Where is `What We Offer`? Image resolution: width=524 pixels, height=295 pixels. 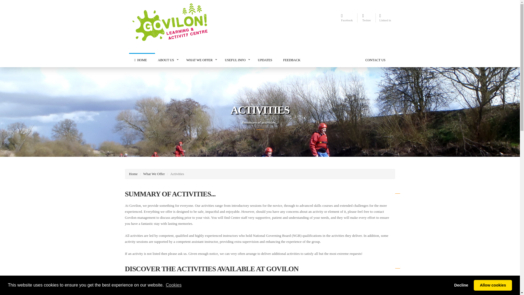 What We Offer is located at coordinates (154, 174).